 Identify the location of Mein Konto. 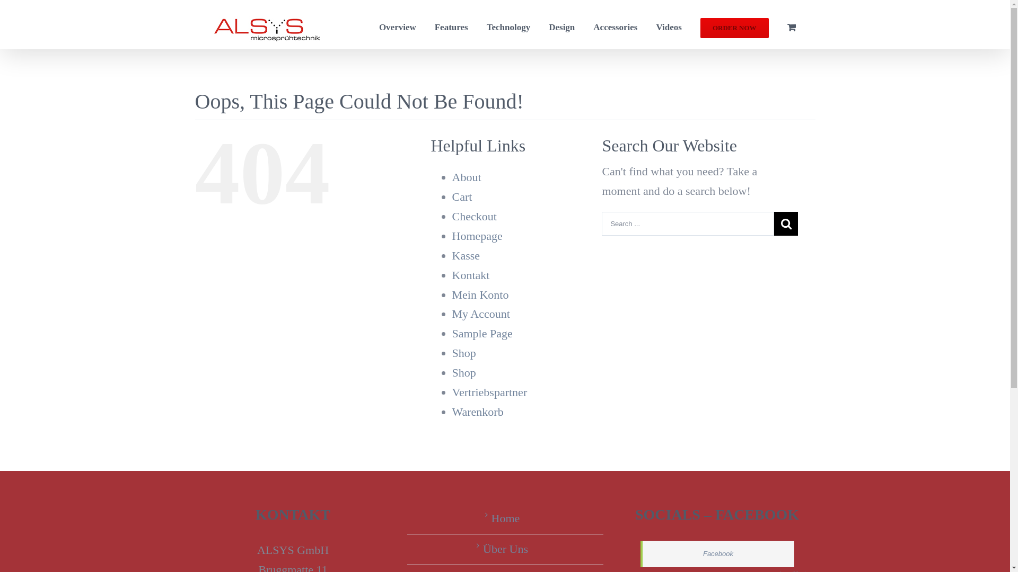
(480, 294).